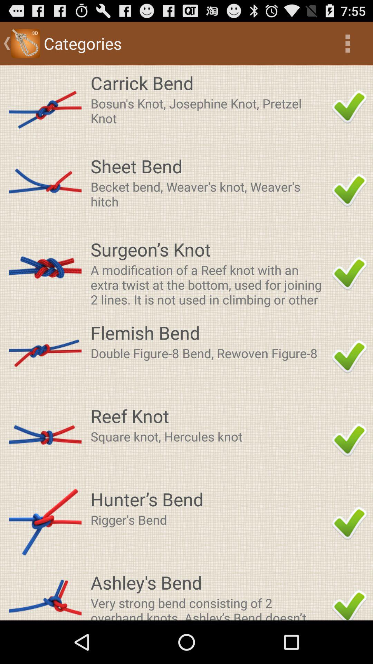 The height and width of the screenshot is (664, 373). Describe the element at coordinates (209, 166) in the screenshot. I see `tap item below bosun s knot item` at that location.